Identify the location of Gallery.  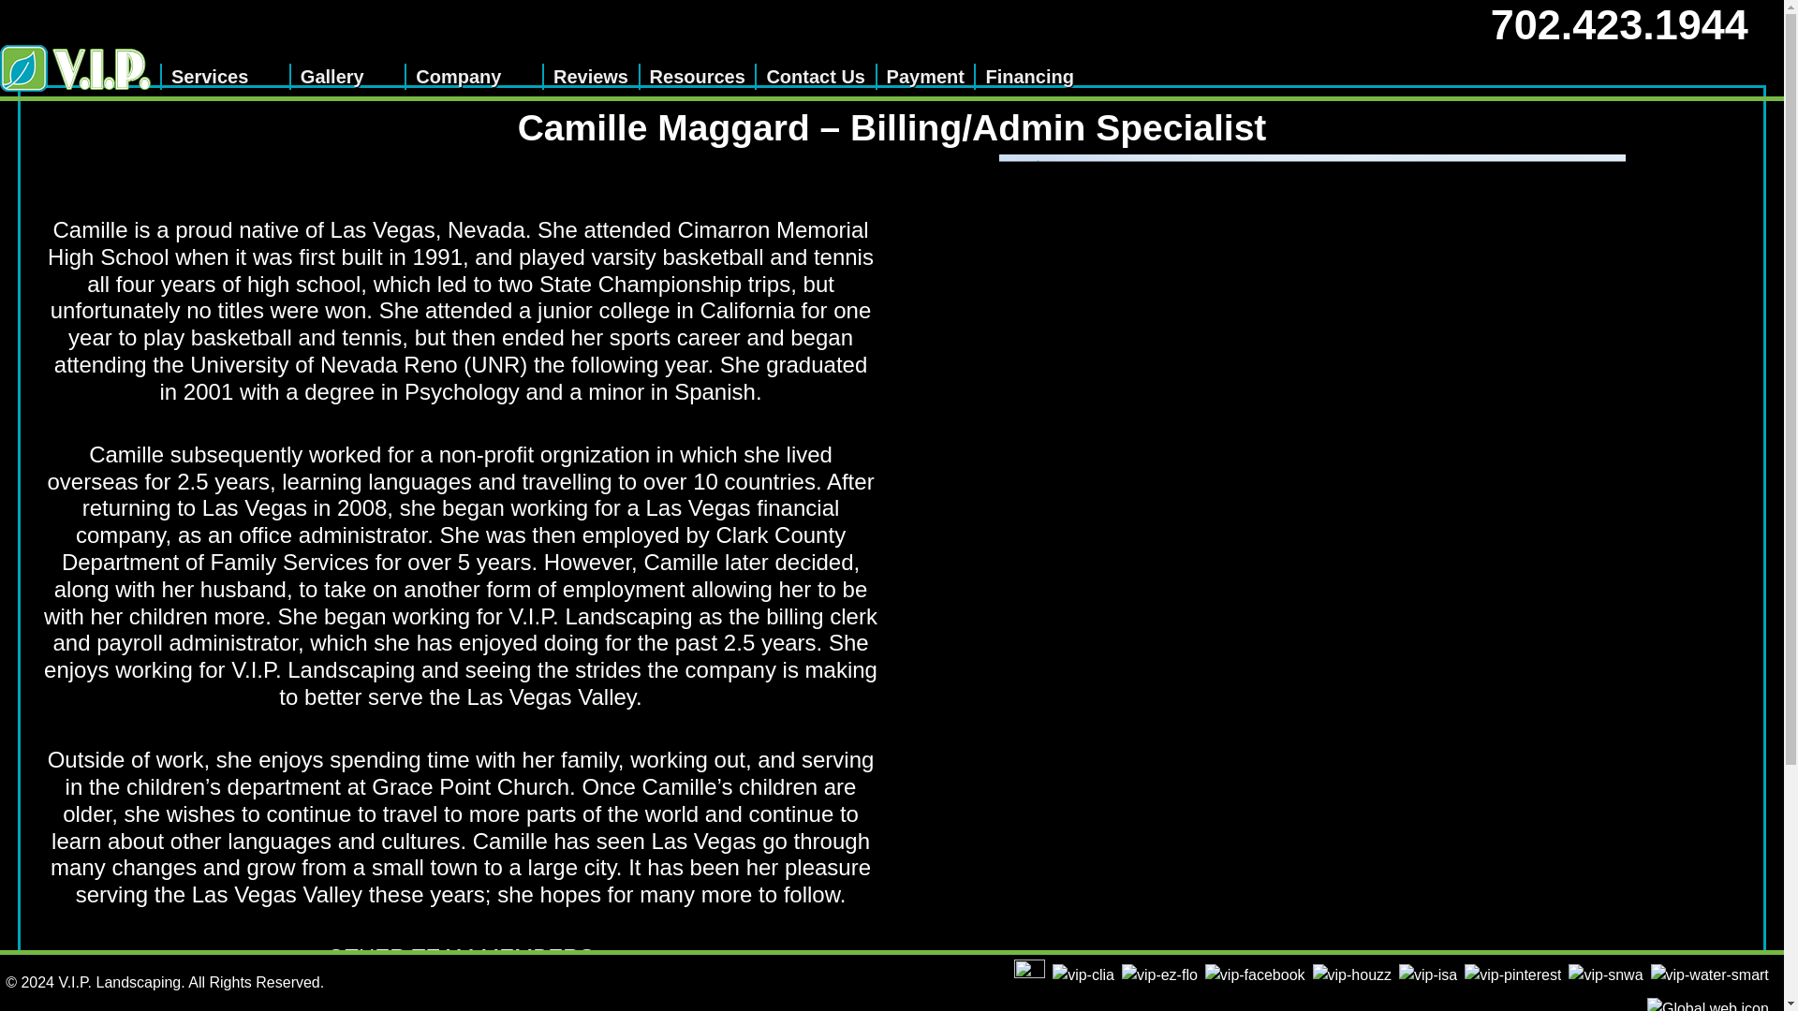
(345, 77).